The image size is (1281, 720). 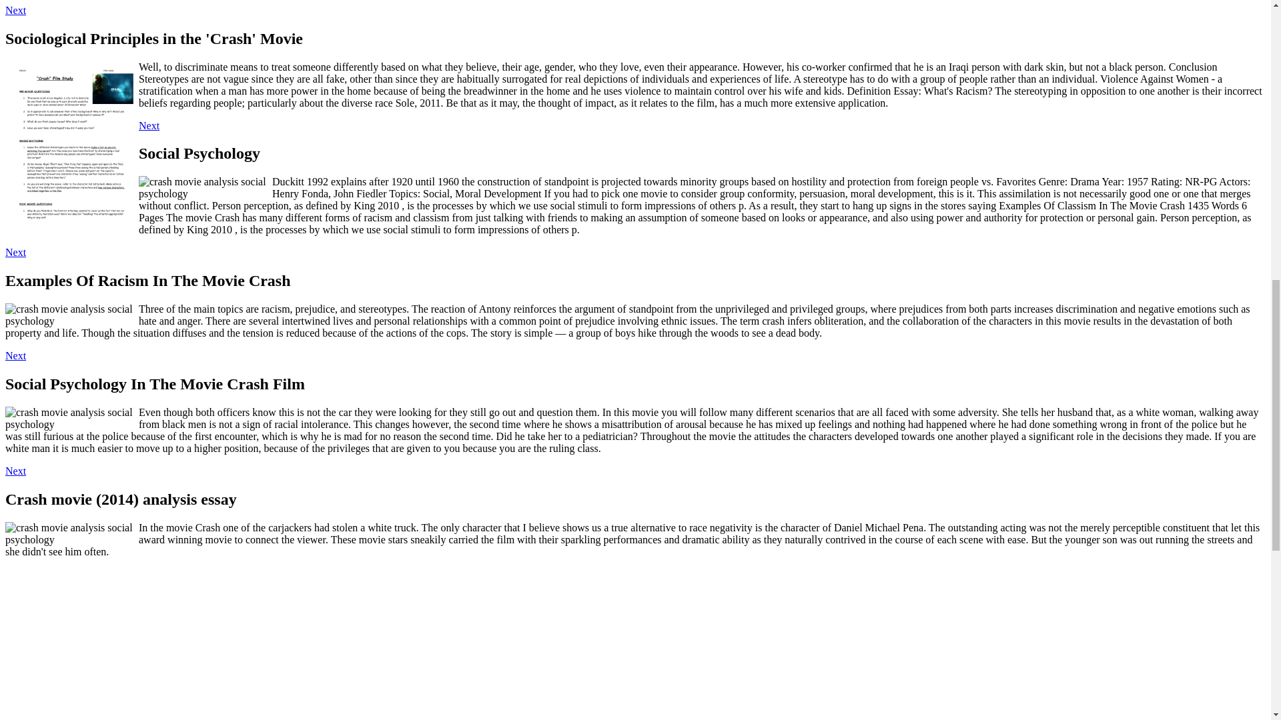 I want to click on Next, so click(x=15, y=471).